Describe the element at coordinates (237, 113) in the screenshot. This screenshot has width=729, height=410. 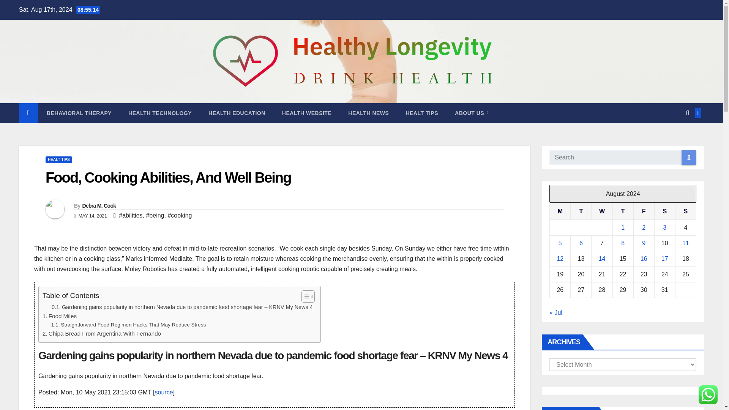
I see `HEALTH EDUCATION` at that location.